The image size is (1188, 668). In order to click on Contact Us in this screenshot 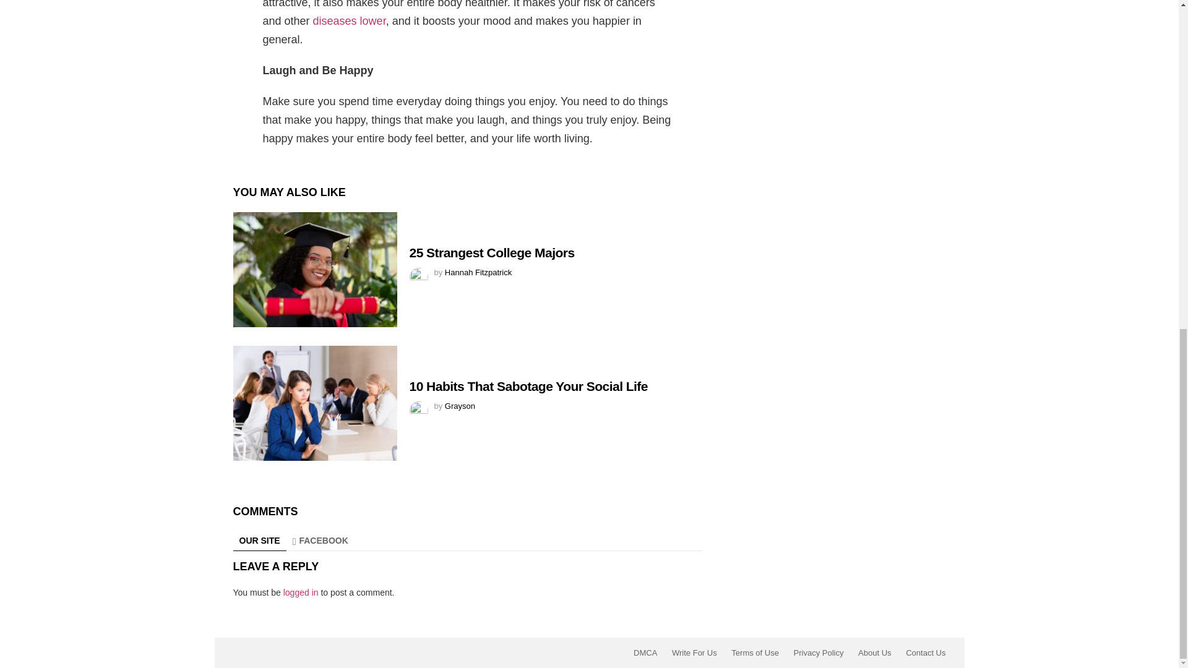, I will do `click(925, 653)`.